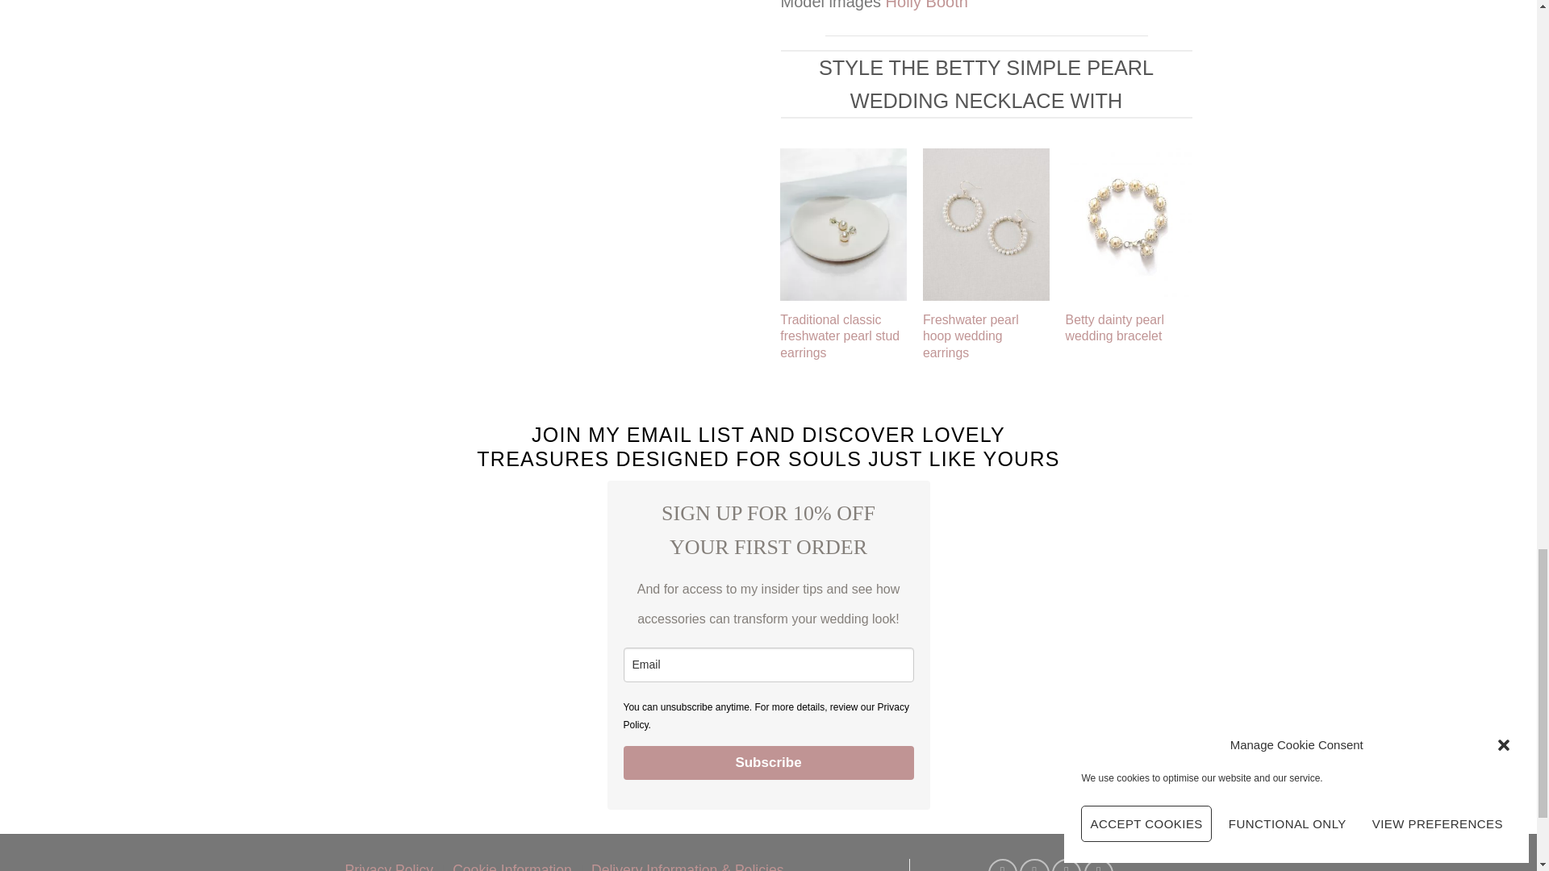 The width and height of the screenshot is (1549, 871). What do you see at coordinates (1002, 865) in the screenshot?
I see `Follow on Facebook` at bounding box center [1002, 865].